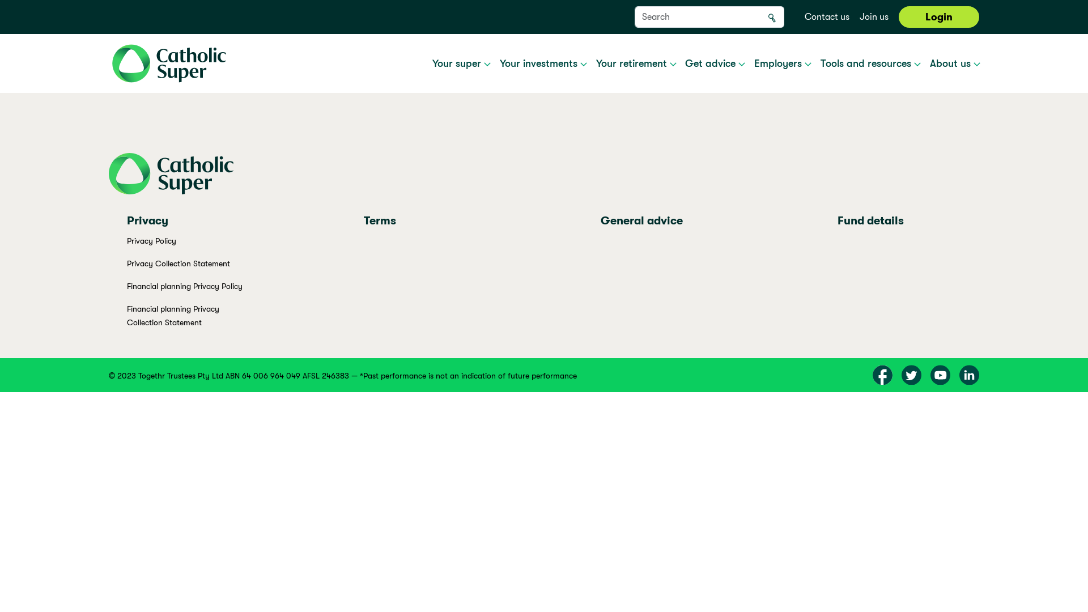  Describe the element at coordinates (939, 17) in the screenshot. I see `Login` at that location.